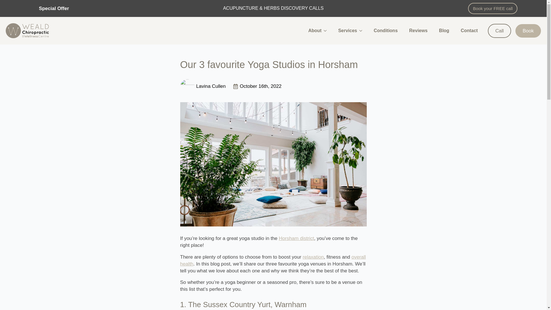 The image size is (551, 310). I want to click on Contact, so click(469, 30).